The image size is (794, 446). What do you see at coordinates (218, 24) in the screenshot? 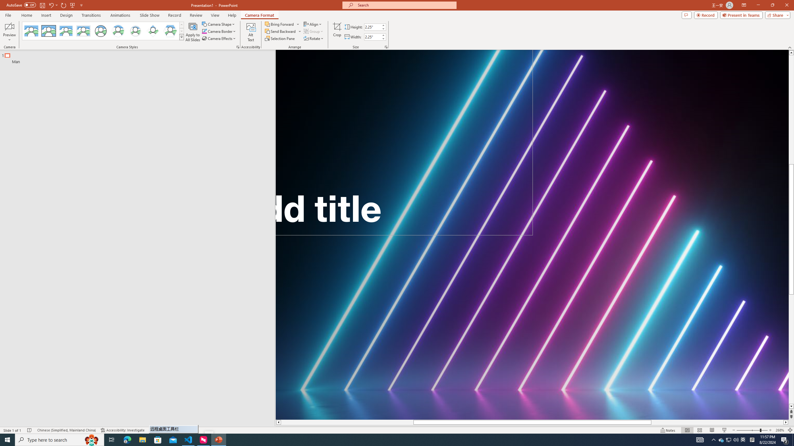
I see `Camera Shape` at bounding box center [218, 24].